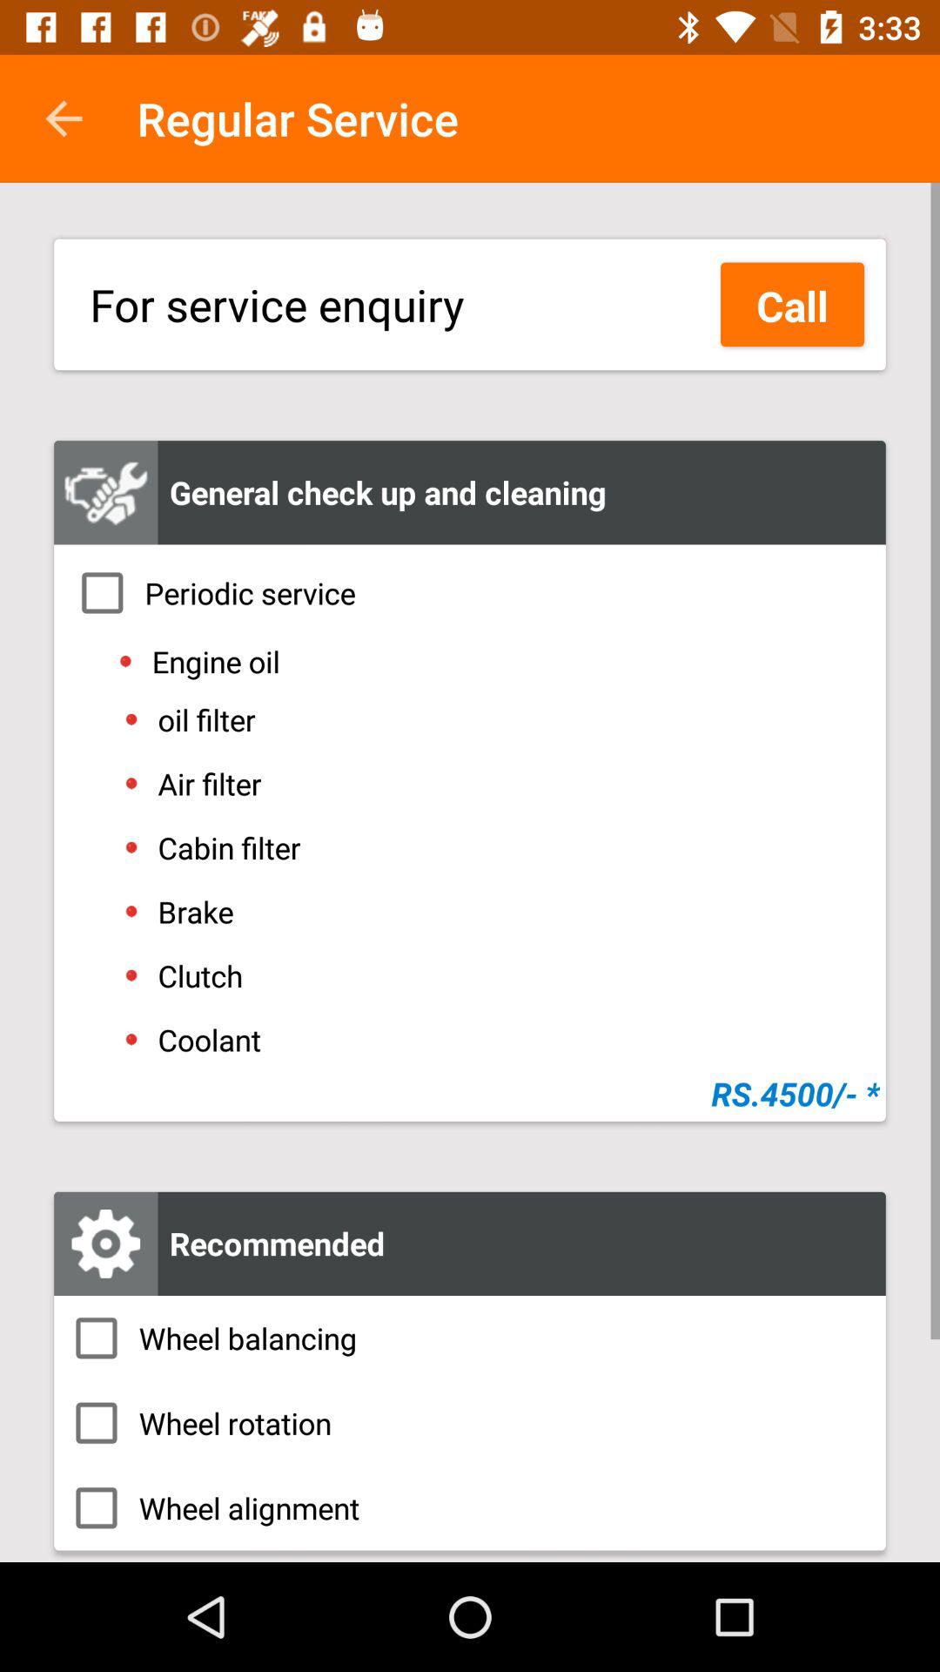 The width and height of the screenshot is (940, 1672). What do you see at coordinates (470, 1507) in the screenshot?
I see `flip until wheel alignment icon` at bounding box center [470, 1507].